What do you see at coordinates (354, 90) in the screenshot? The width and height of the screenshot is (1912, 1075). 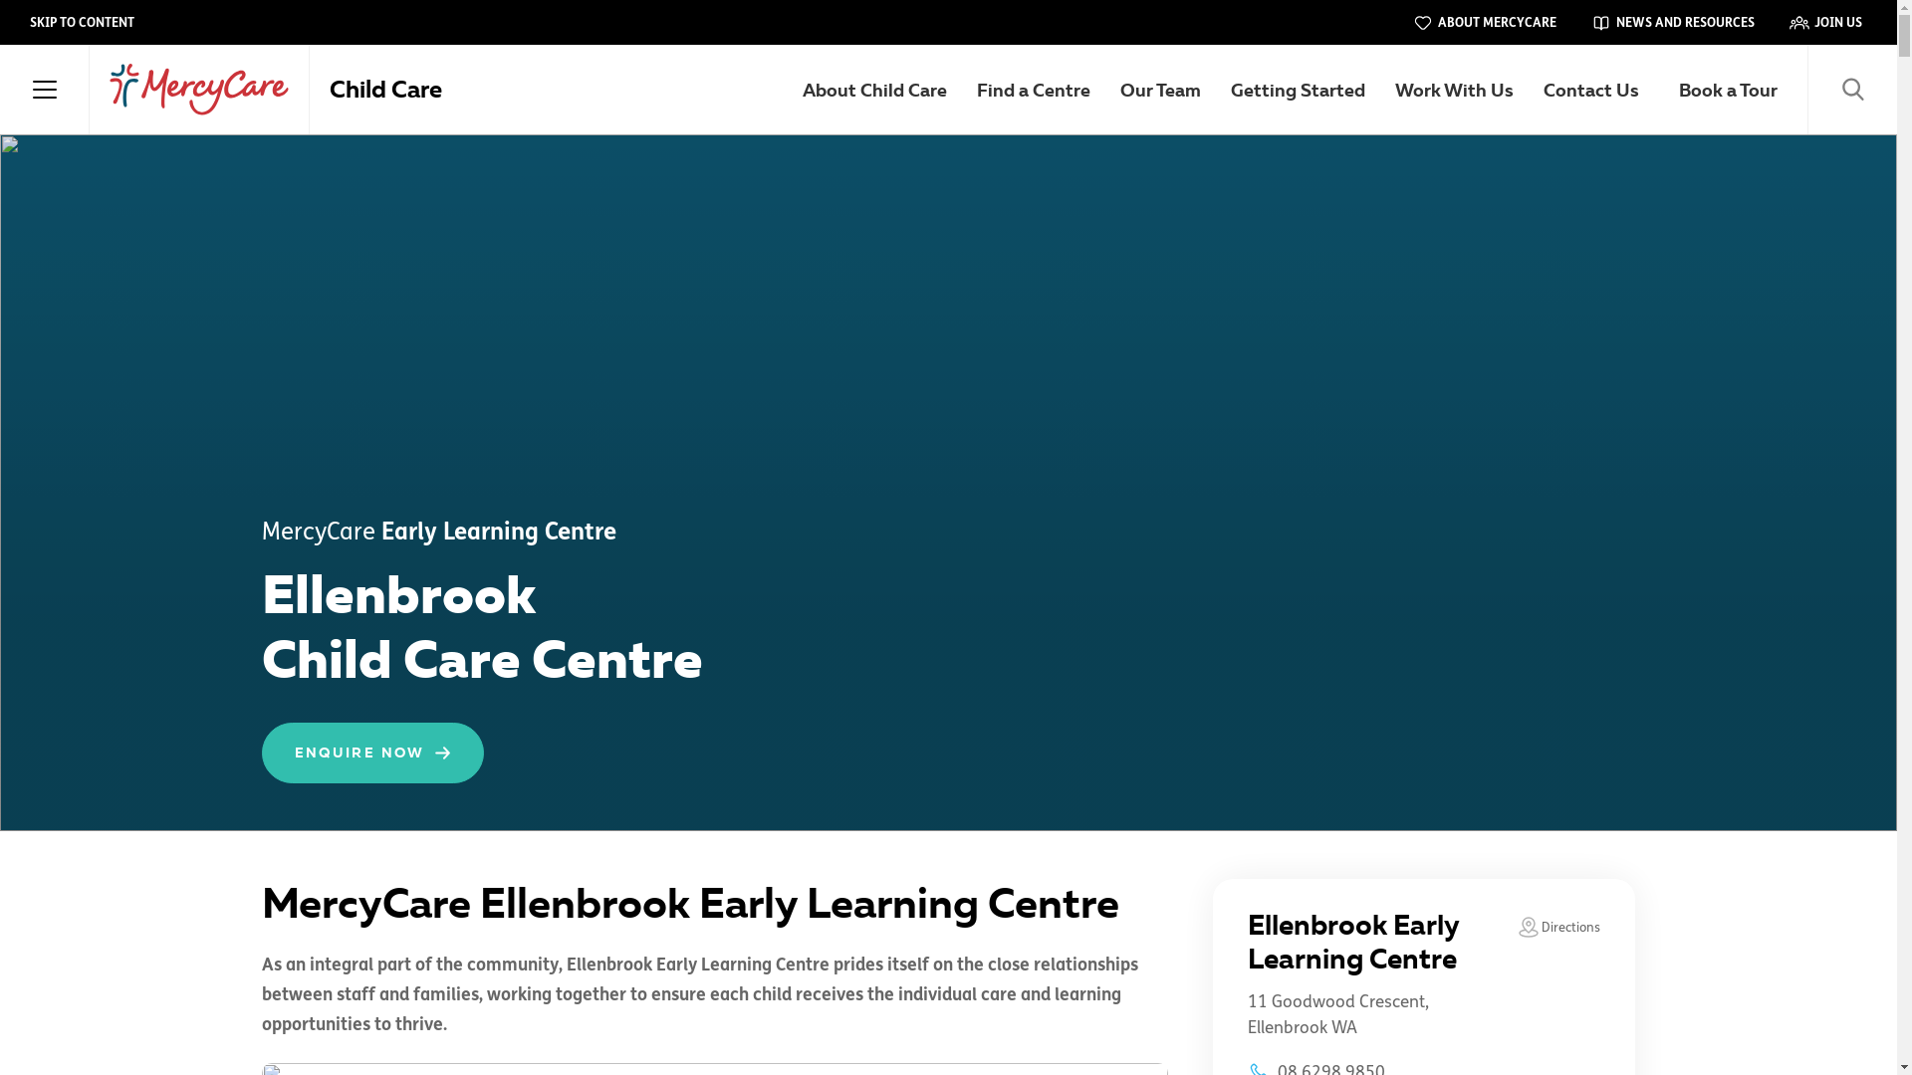 I see `Search` at bounding box center [354, 90].